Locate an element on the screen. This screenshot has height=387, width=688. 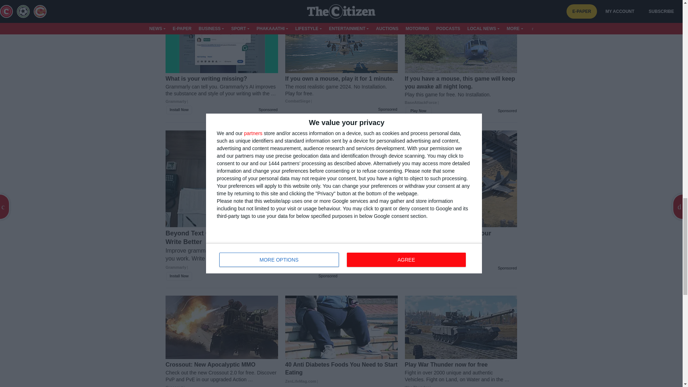
40 Anti Diabetes Foods You Need to Start Eating is located at coordinates (341, 373).